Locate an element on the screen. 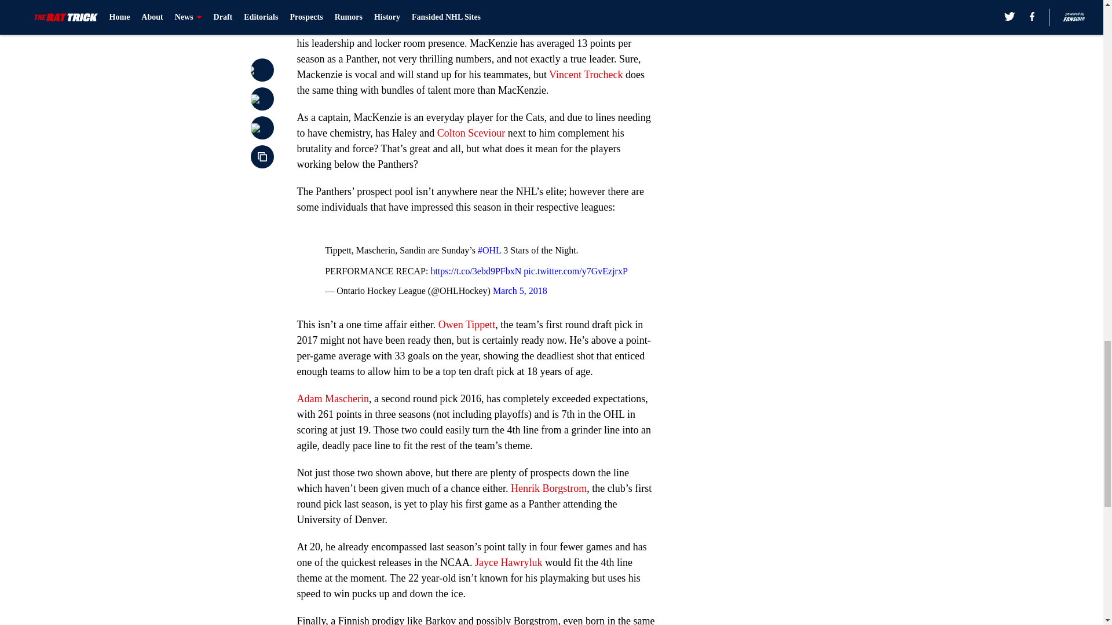 The height and width of the screenshot is (625, 1112). Colton Sceviour is located at coordinates (471, 133).